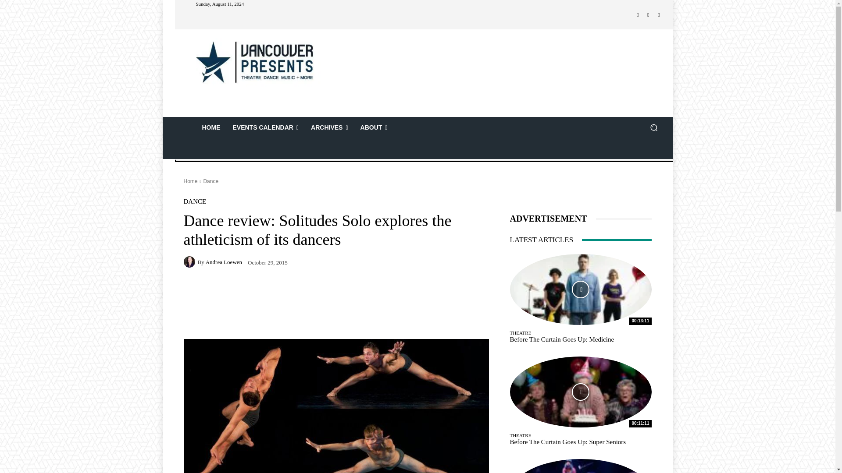 The height and width of the screenshot is (473, 842). What do you see at coordinates (638, 15) in the screenshot?
I see `Facebook` at bounding box center [638, 15].